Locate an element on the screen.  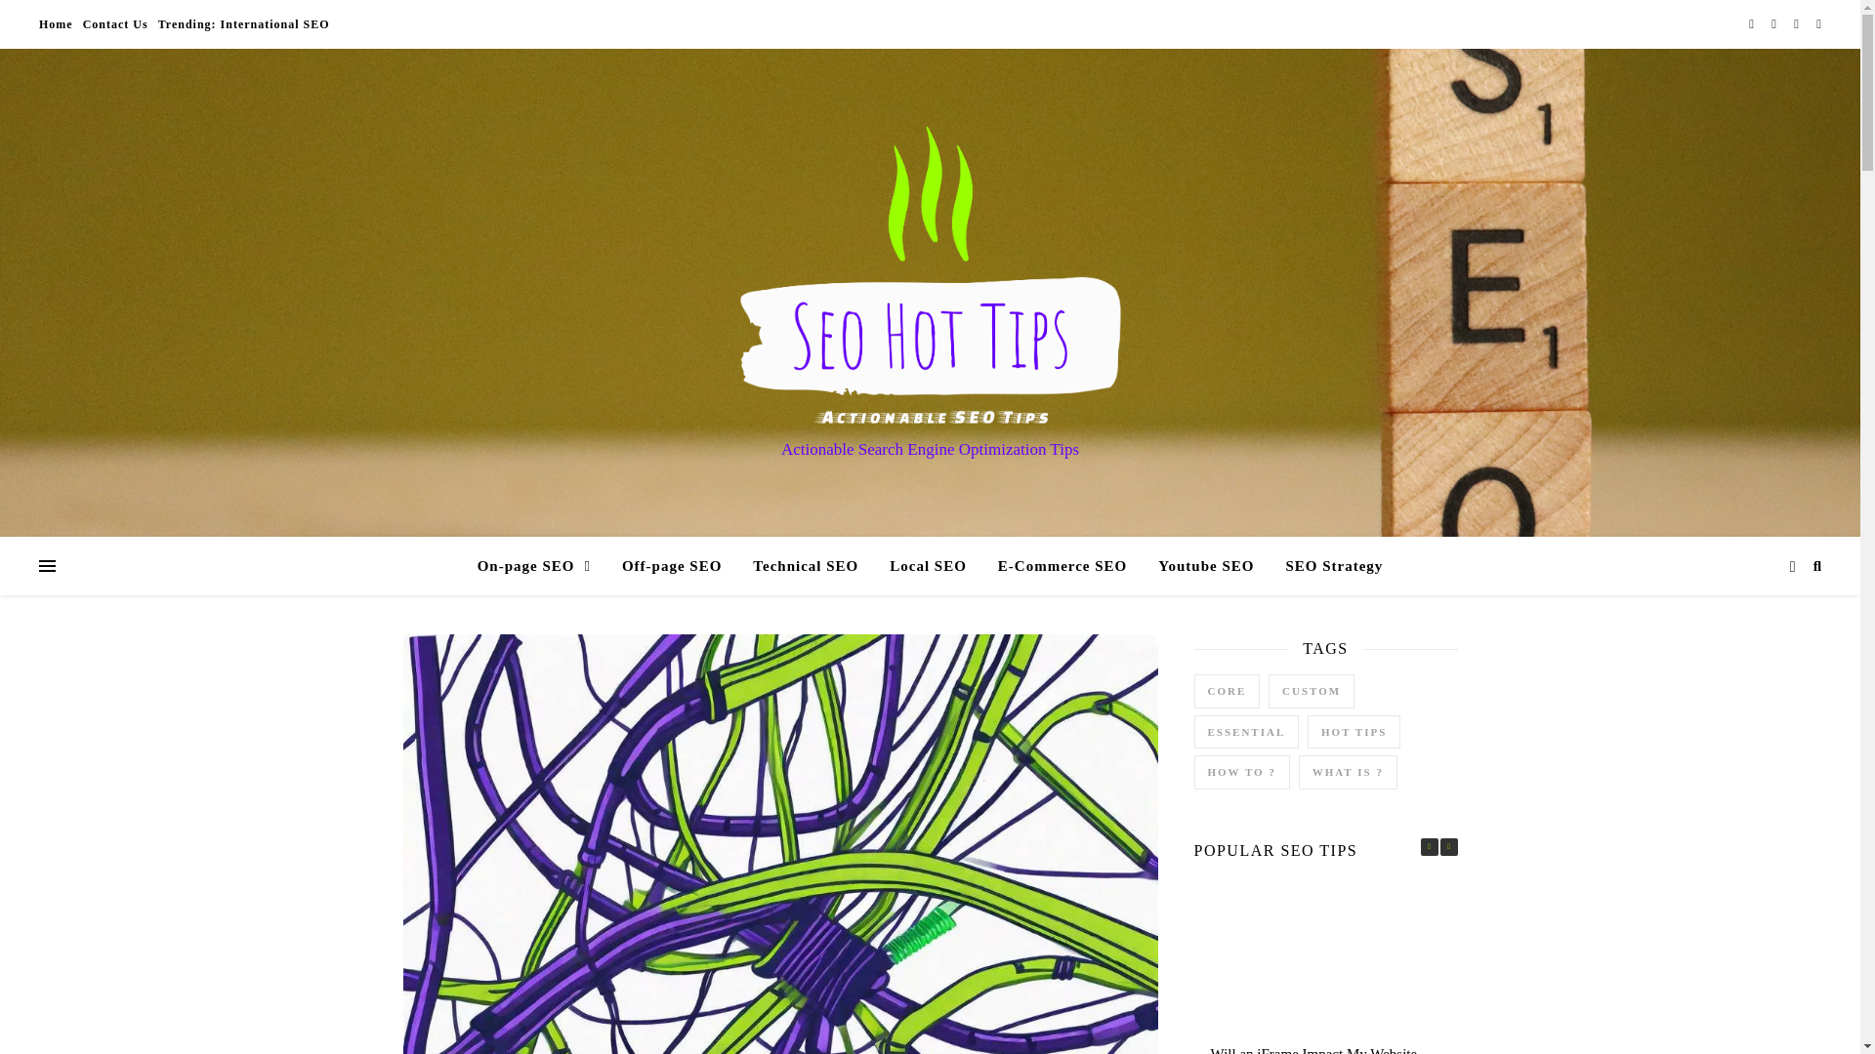
E-Commerce SEO is located at coordinates (1062, 566).